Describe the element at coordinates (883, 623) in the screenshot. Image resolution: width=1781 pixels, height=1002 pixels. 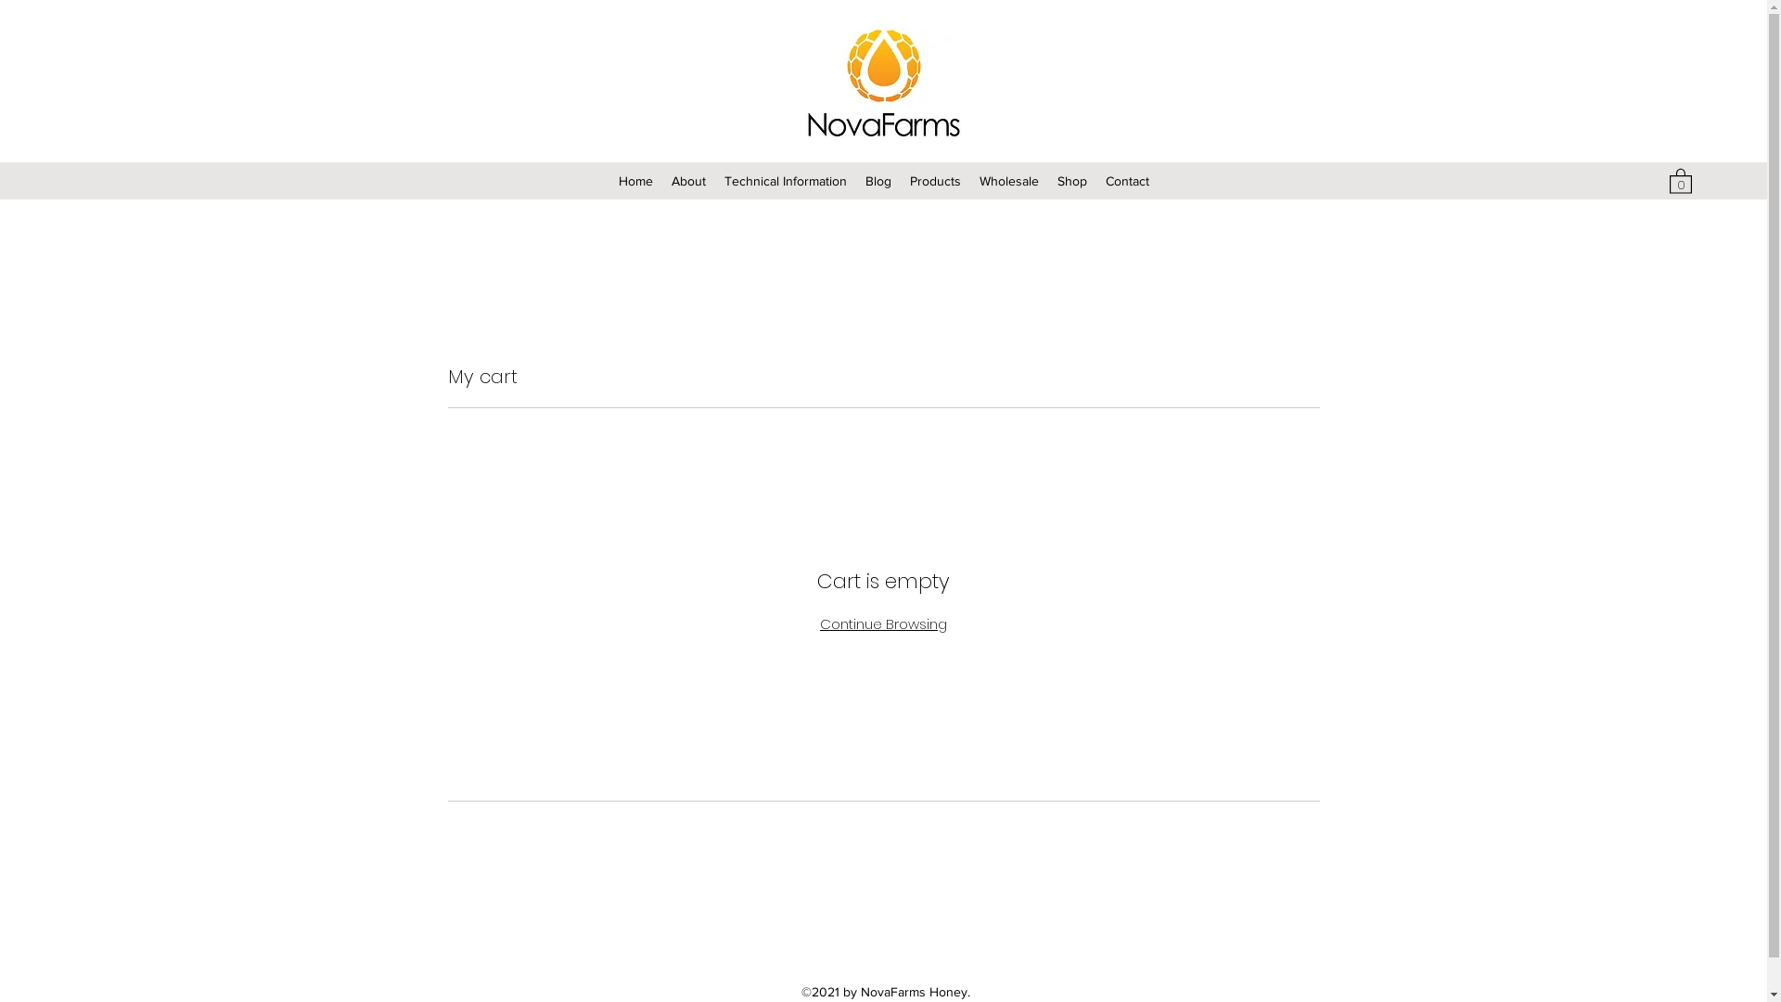
I see `Continue Browsing` at that location.